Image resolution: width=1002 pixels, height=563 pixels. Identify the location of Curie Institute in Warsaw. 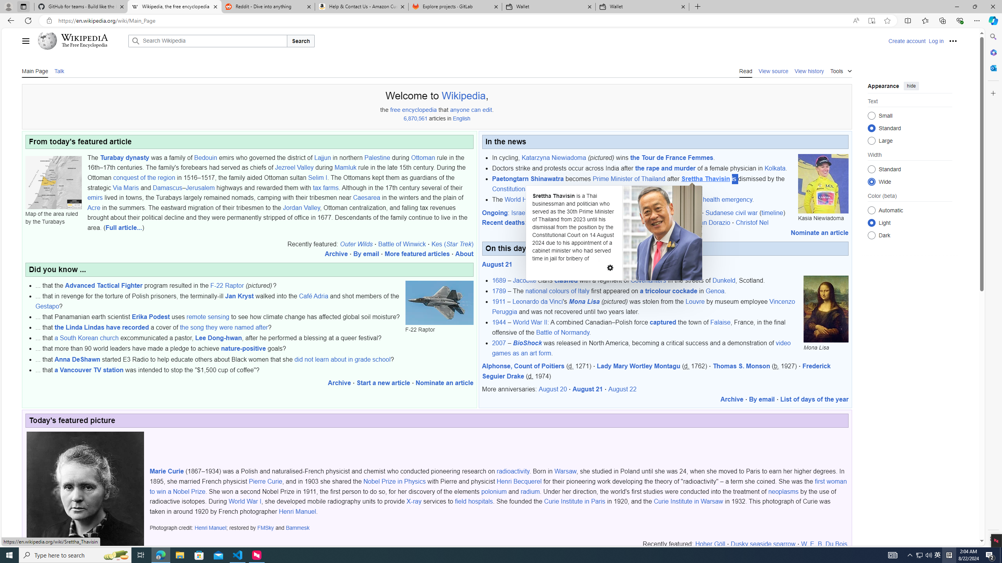
(688, 501).